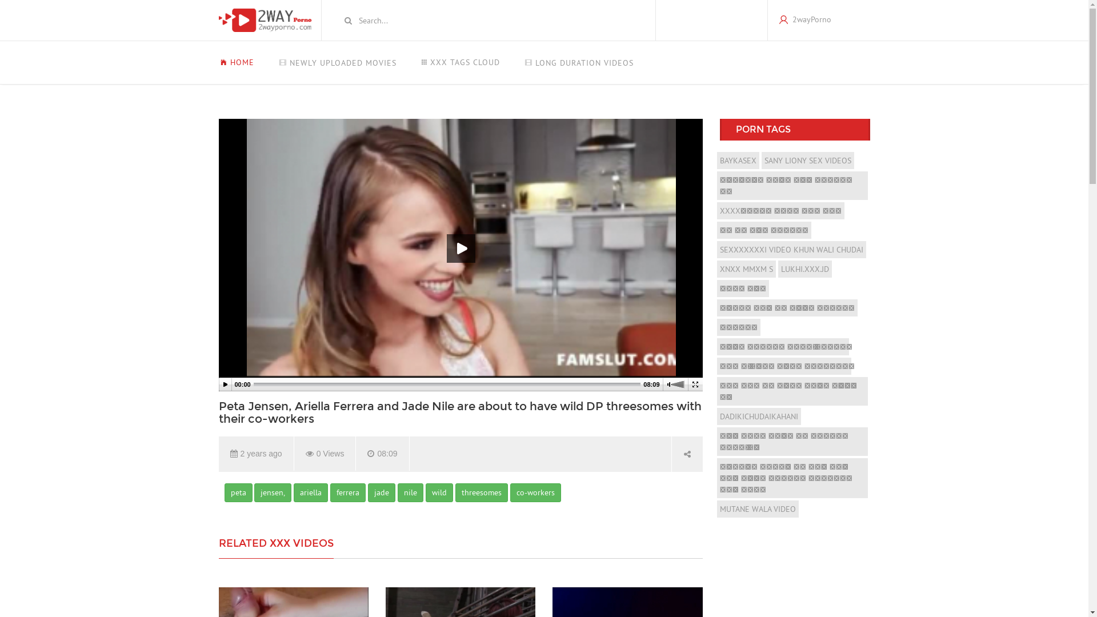 Image resolution: width=1097 pixels, height=617 pixels. I want to click on HOME, so click(242, 62).